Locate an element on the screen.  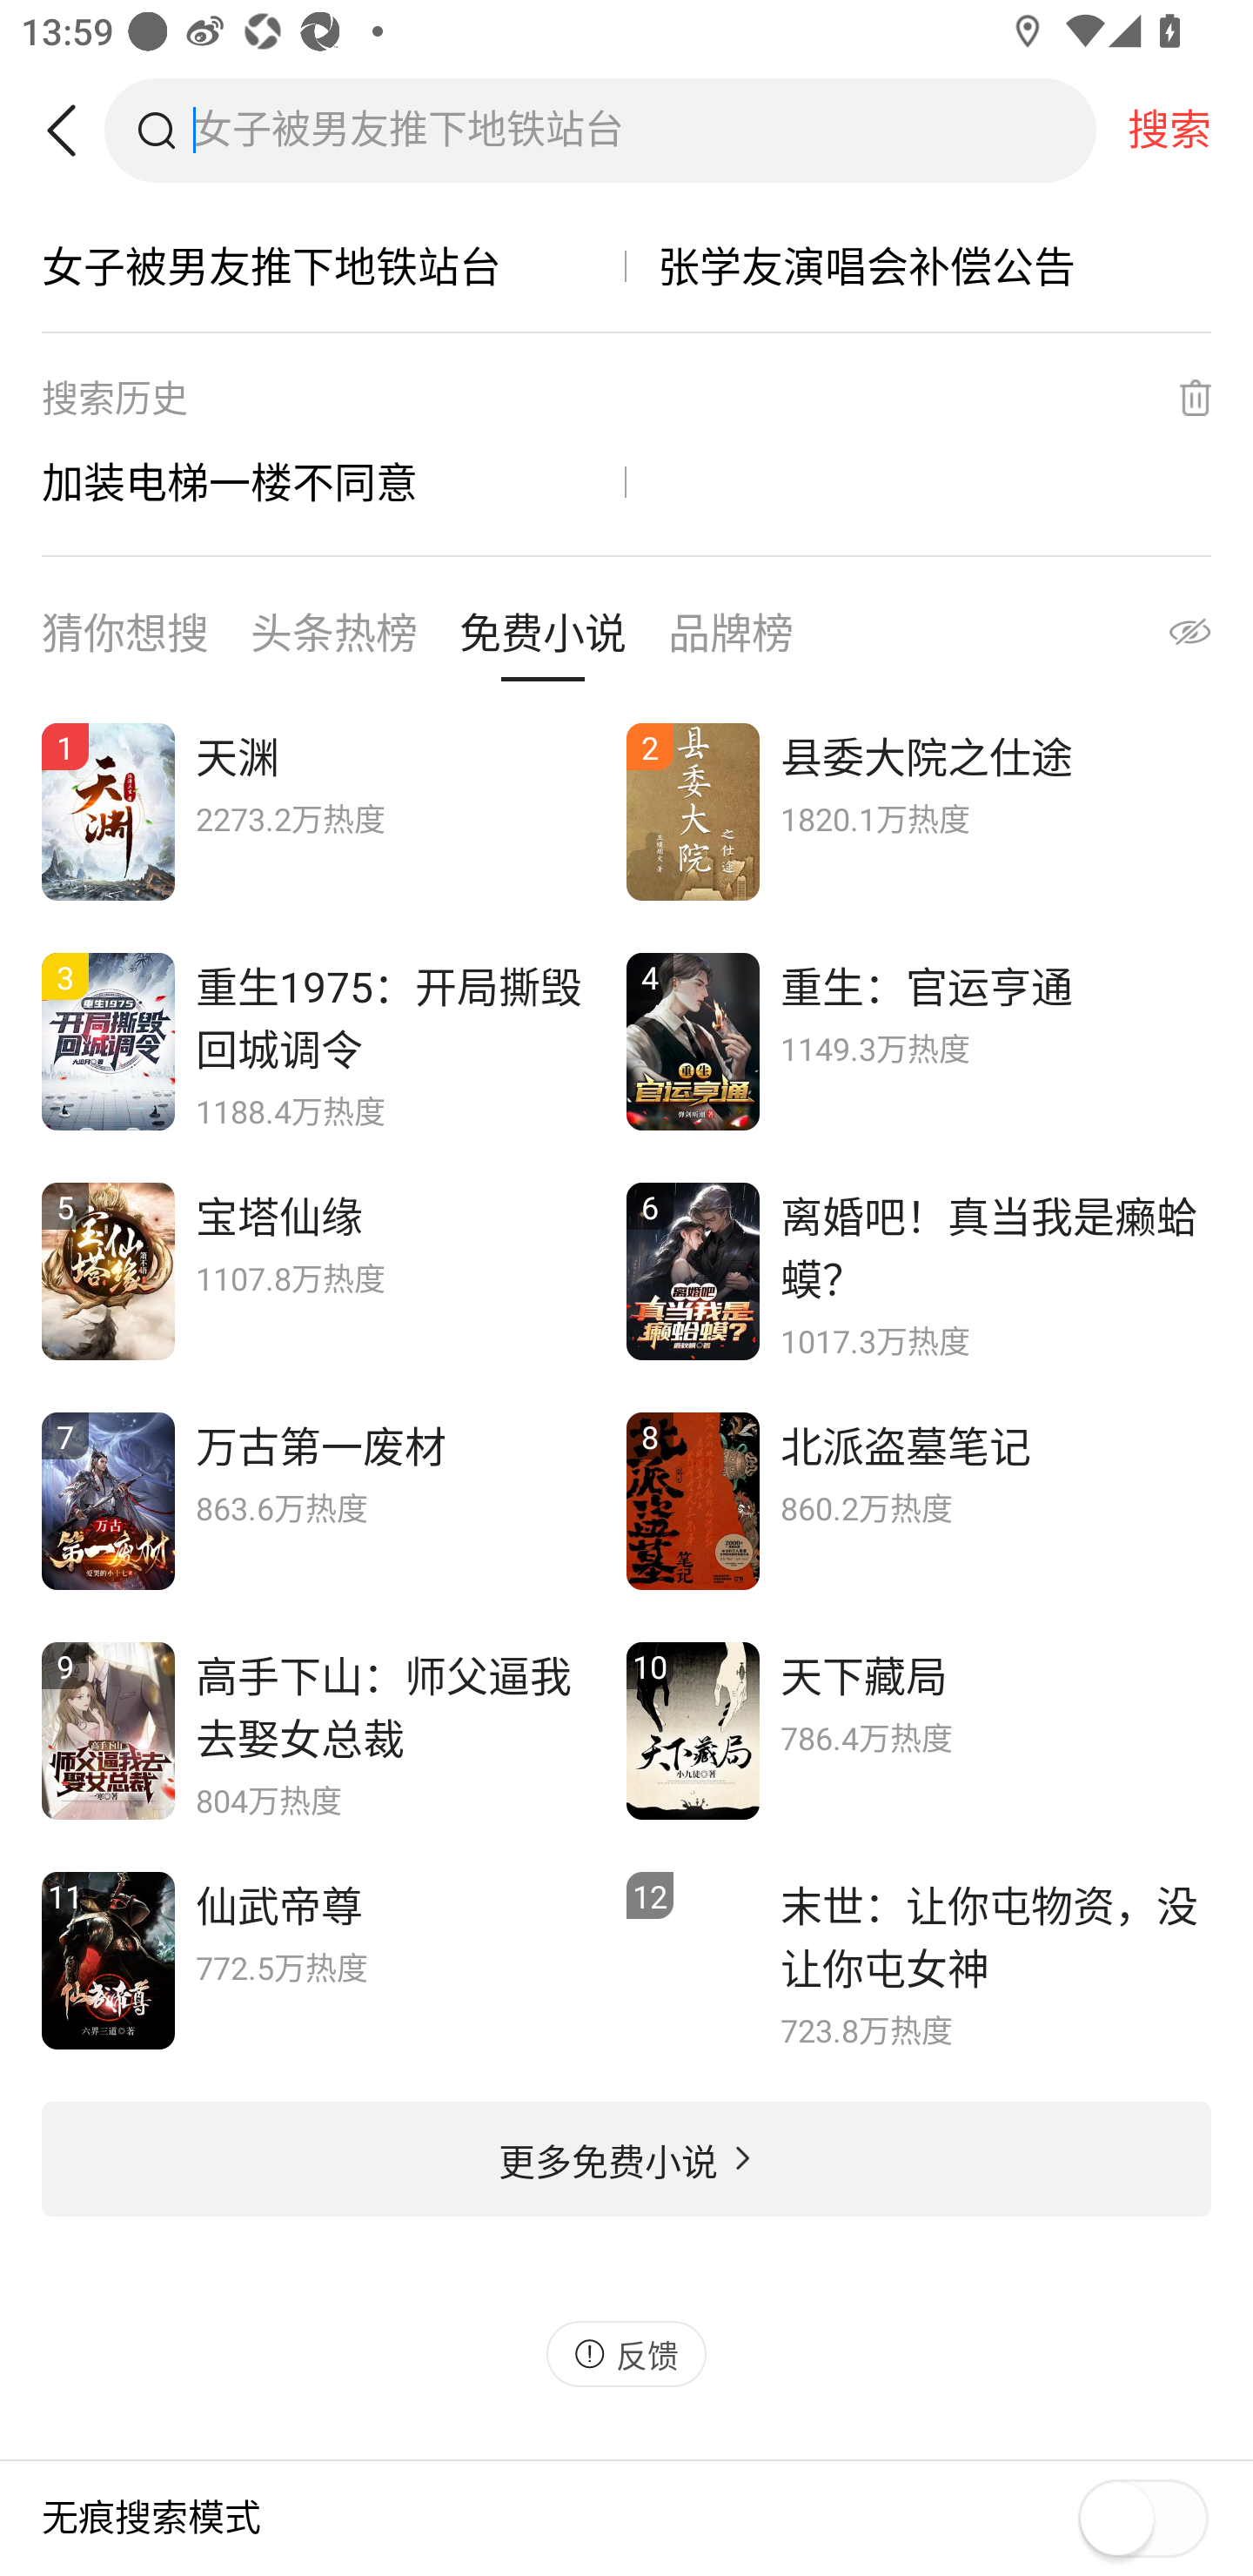
品牌榜 按钮 is located at coordinates (730, 640).